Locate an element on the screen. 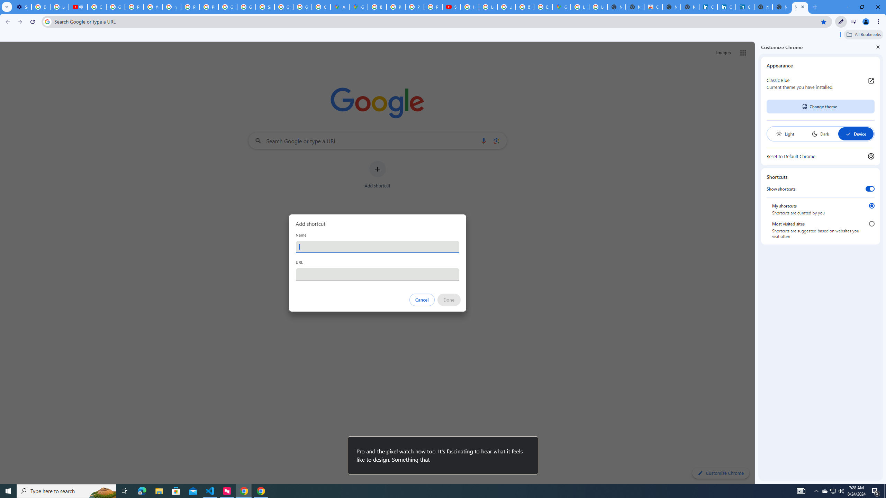 The height and width of the screenshot is (498, 886). Subscriptions - YouTube is located at coordinates (451, 7).